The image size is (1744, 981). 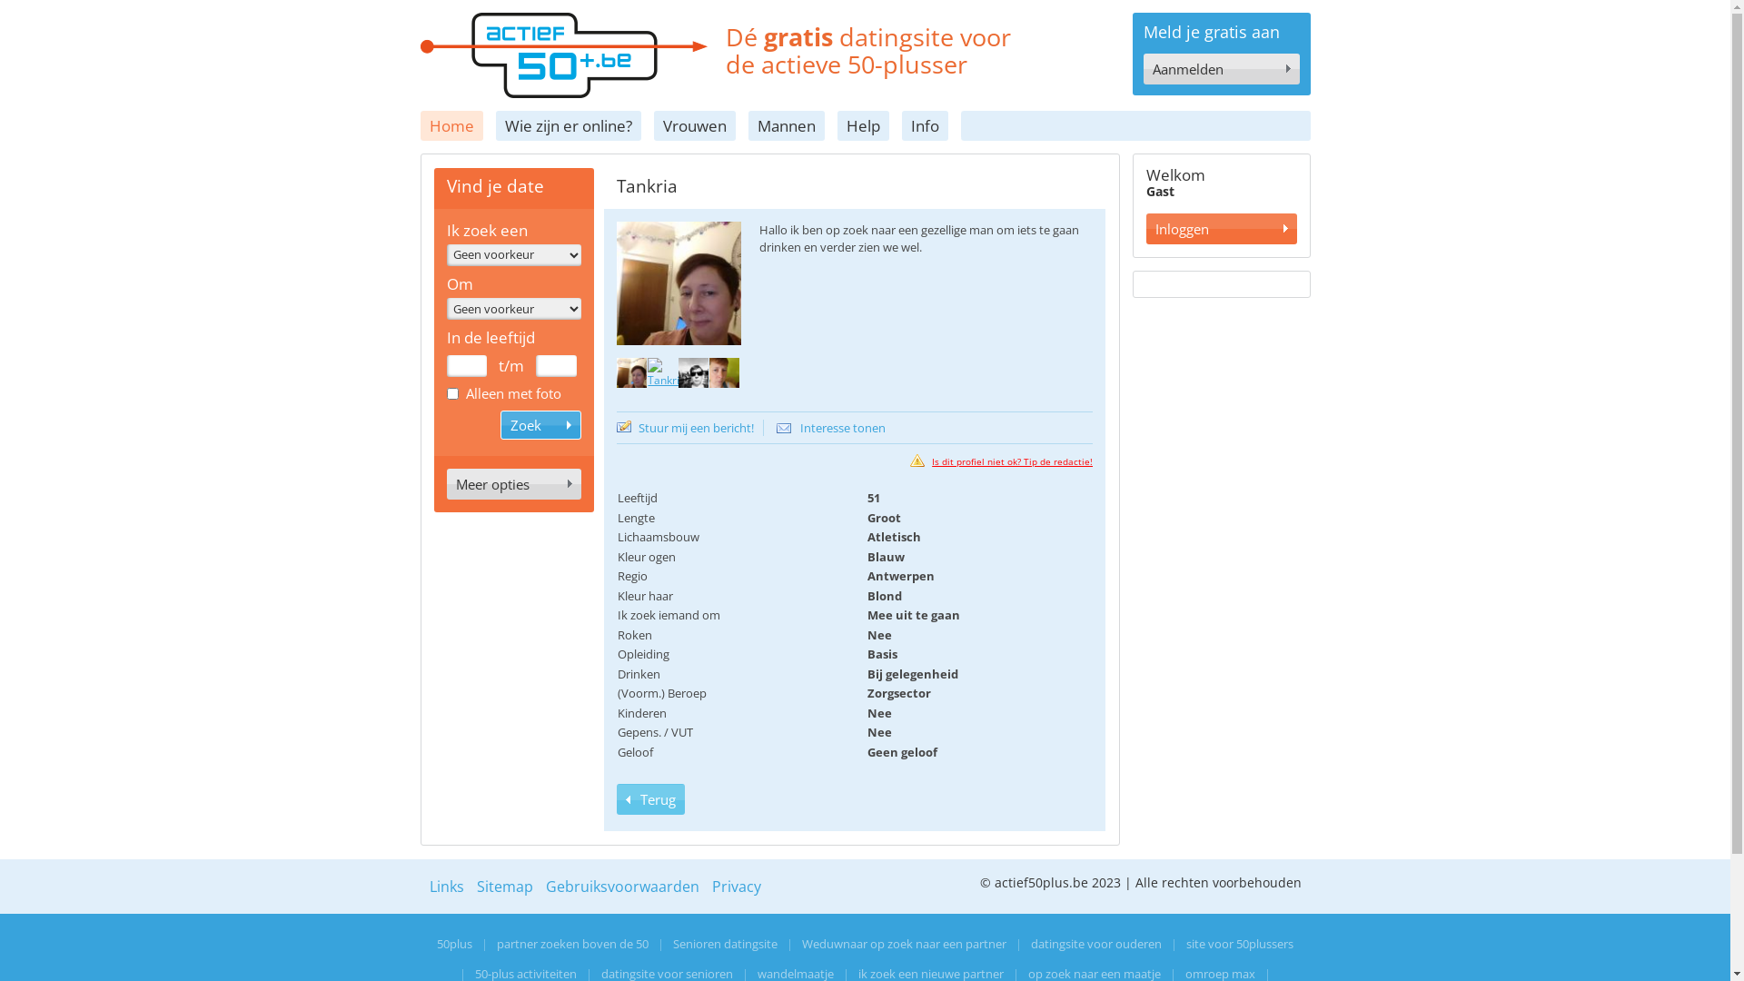 What do you see at coordinates (905, 945) in the screenshot?
I see `Weduwnaar op zoek naar een partner` at bounding box center [905, 945].